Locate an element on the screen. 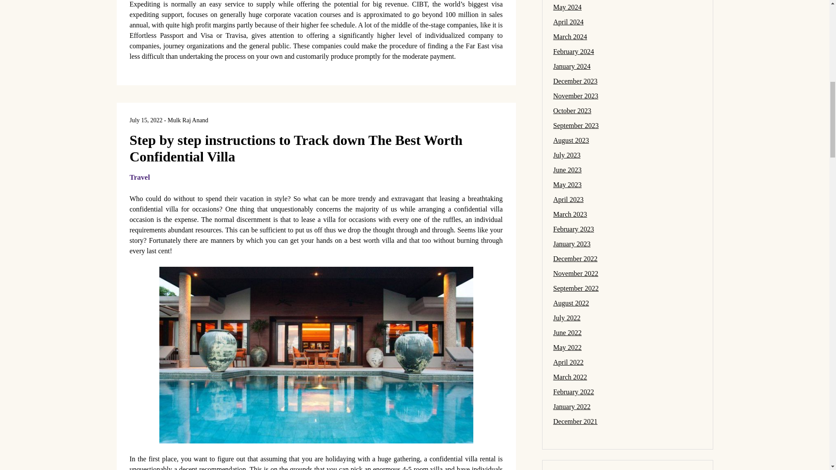  Mulk Raj Anand is located at coordinates (188, 120).